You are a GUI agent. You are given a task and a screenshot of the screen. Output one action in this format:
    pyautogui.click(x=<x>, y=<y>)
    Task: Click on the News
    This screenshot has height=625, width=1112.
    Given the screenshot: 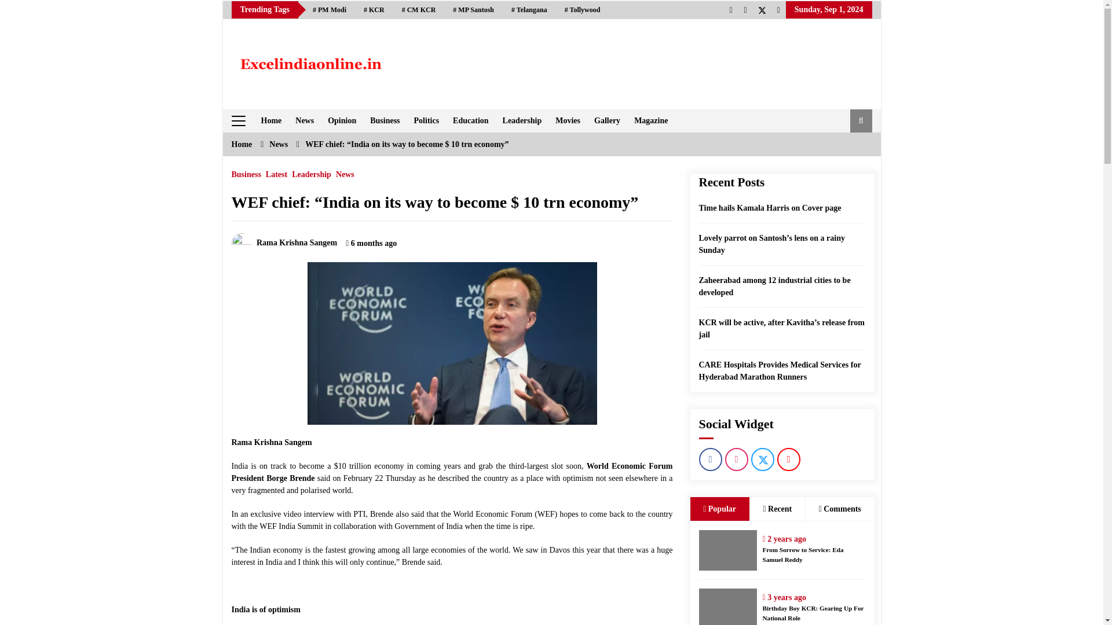 What is the action you would take?
    pyautogui.click(x=345, y=171)
    